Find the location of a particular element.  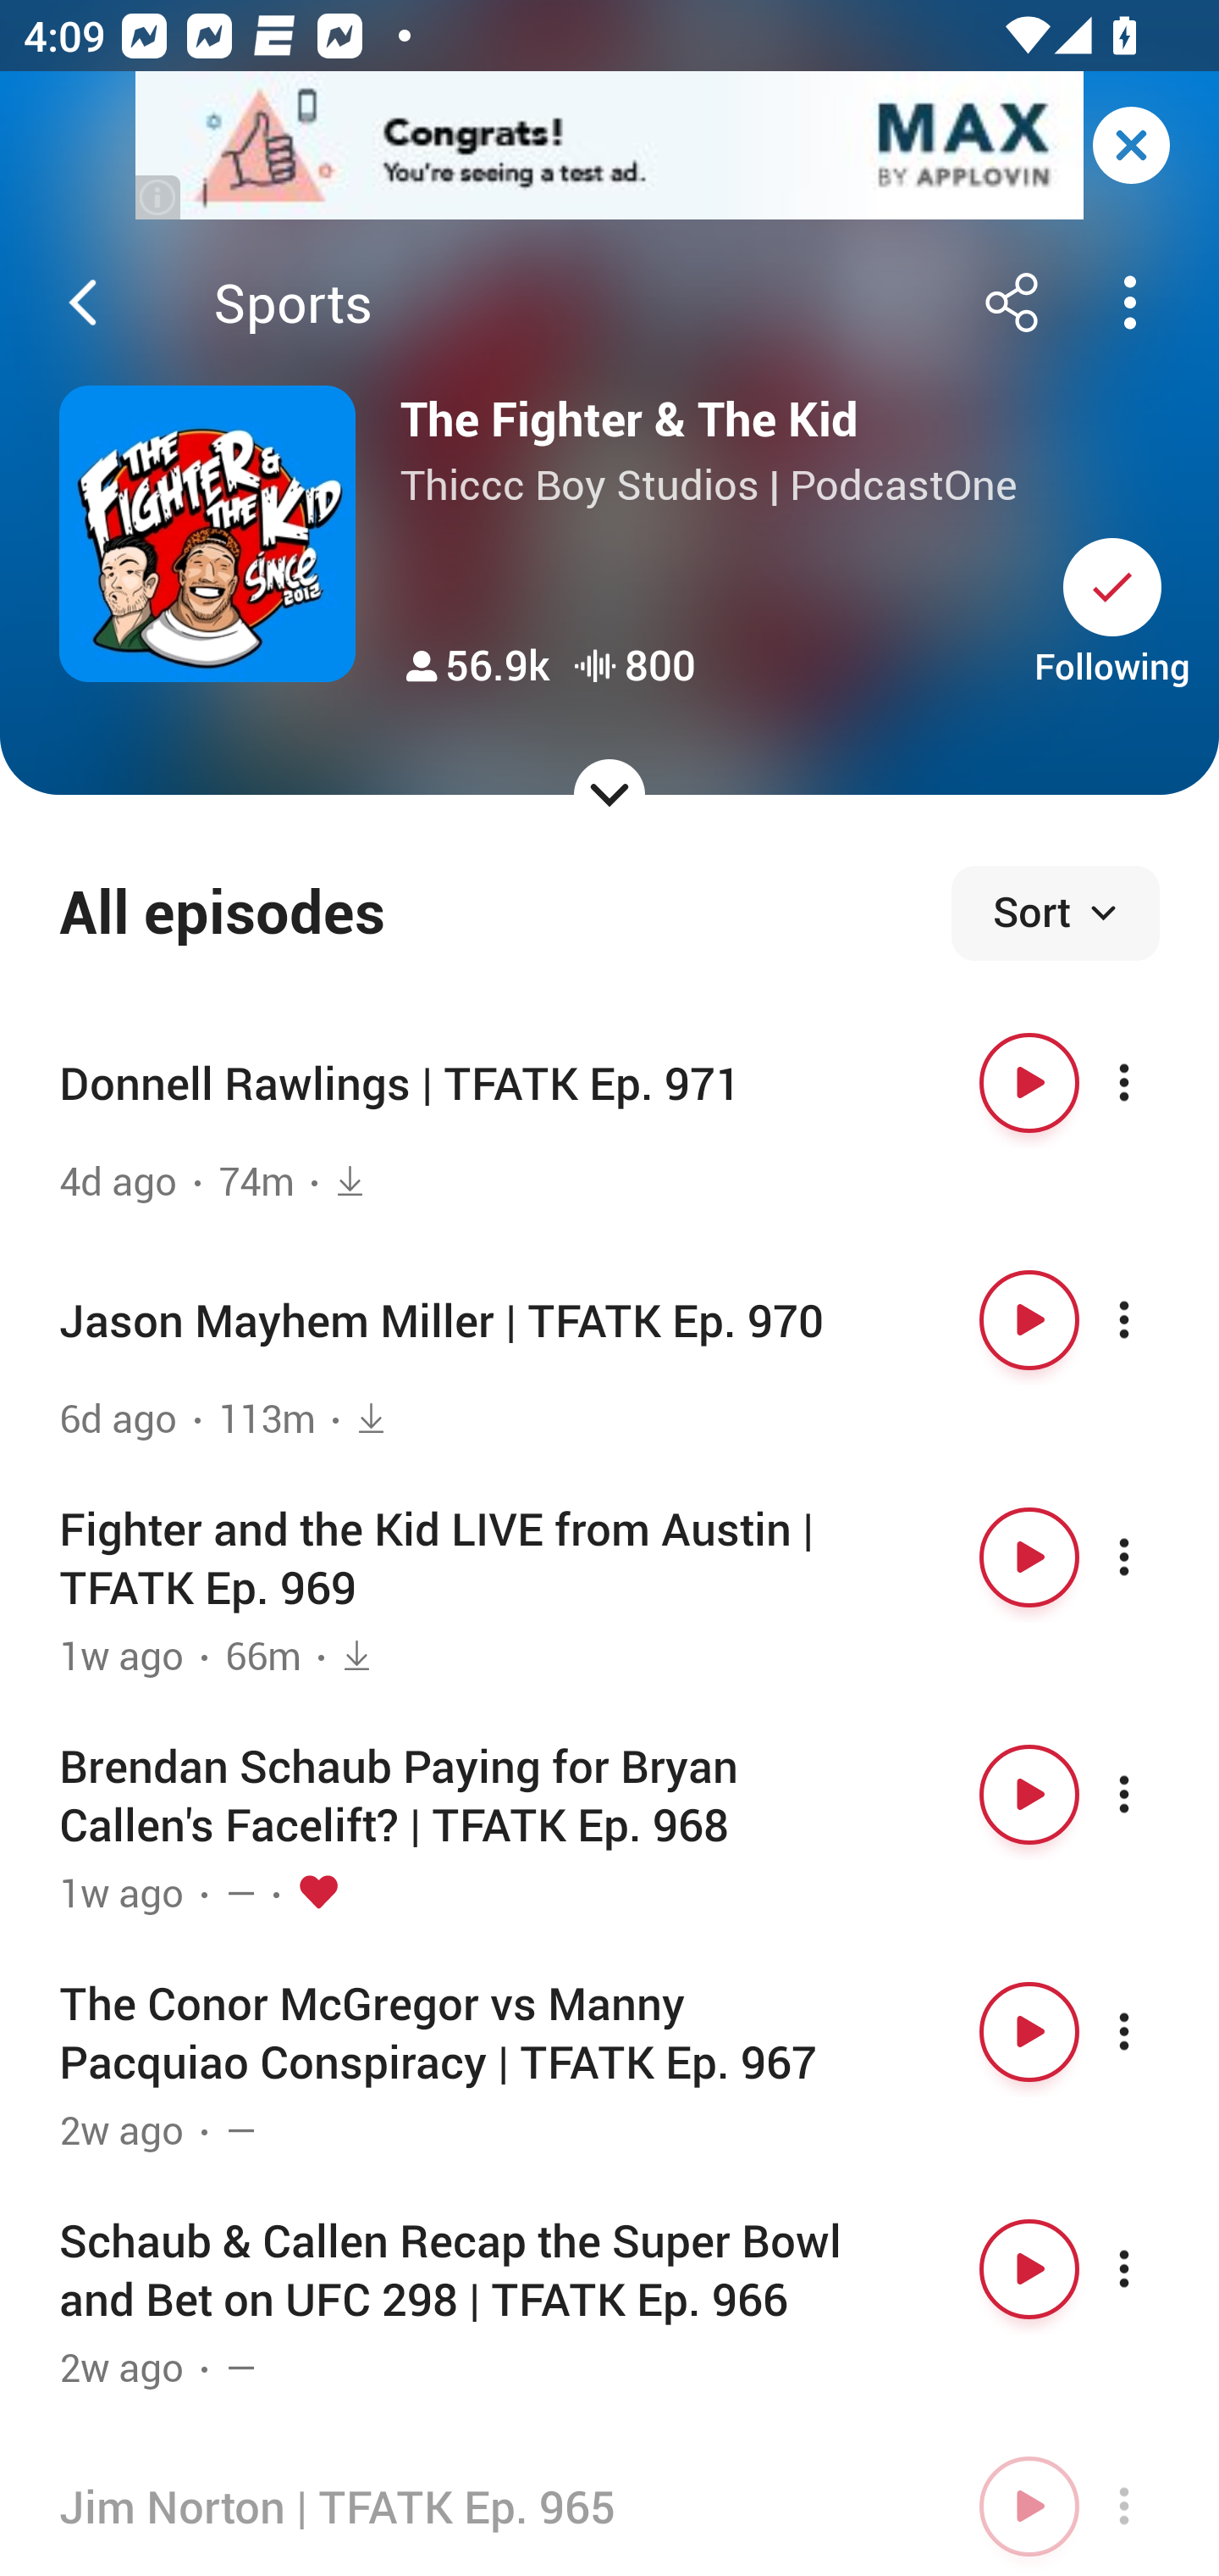

Play button is located at coordinates (1029, 1320).